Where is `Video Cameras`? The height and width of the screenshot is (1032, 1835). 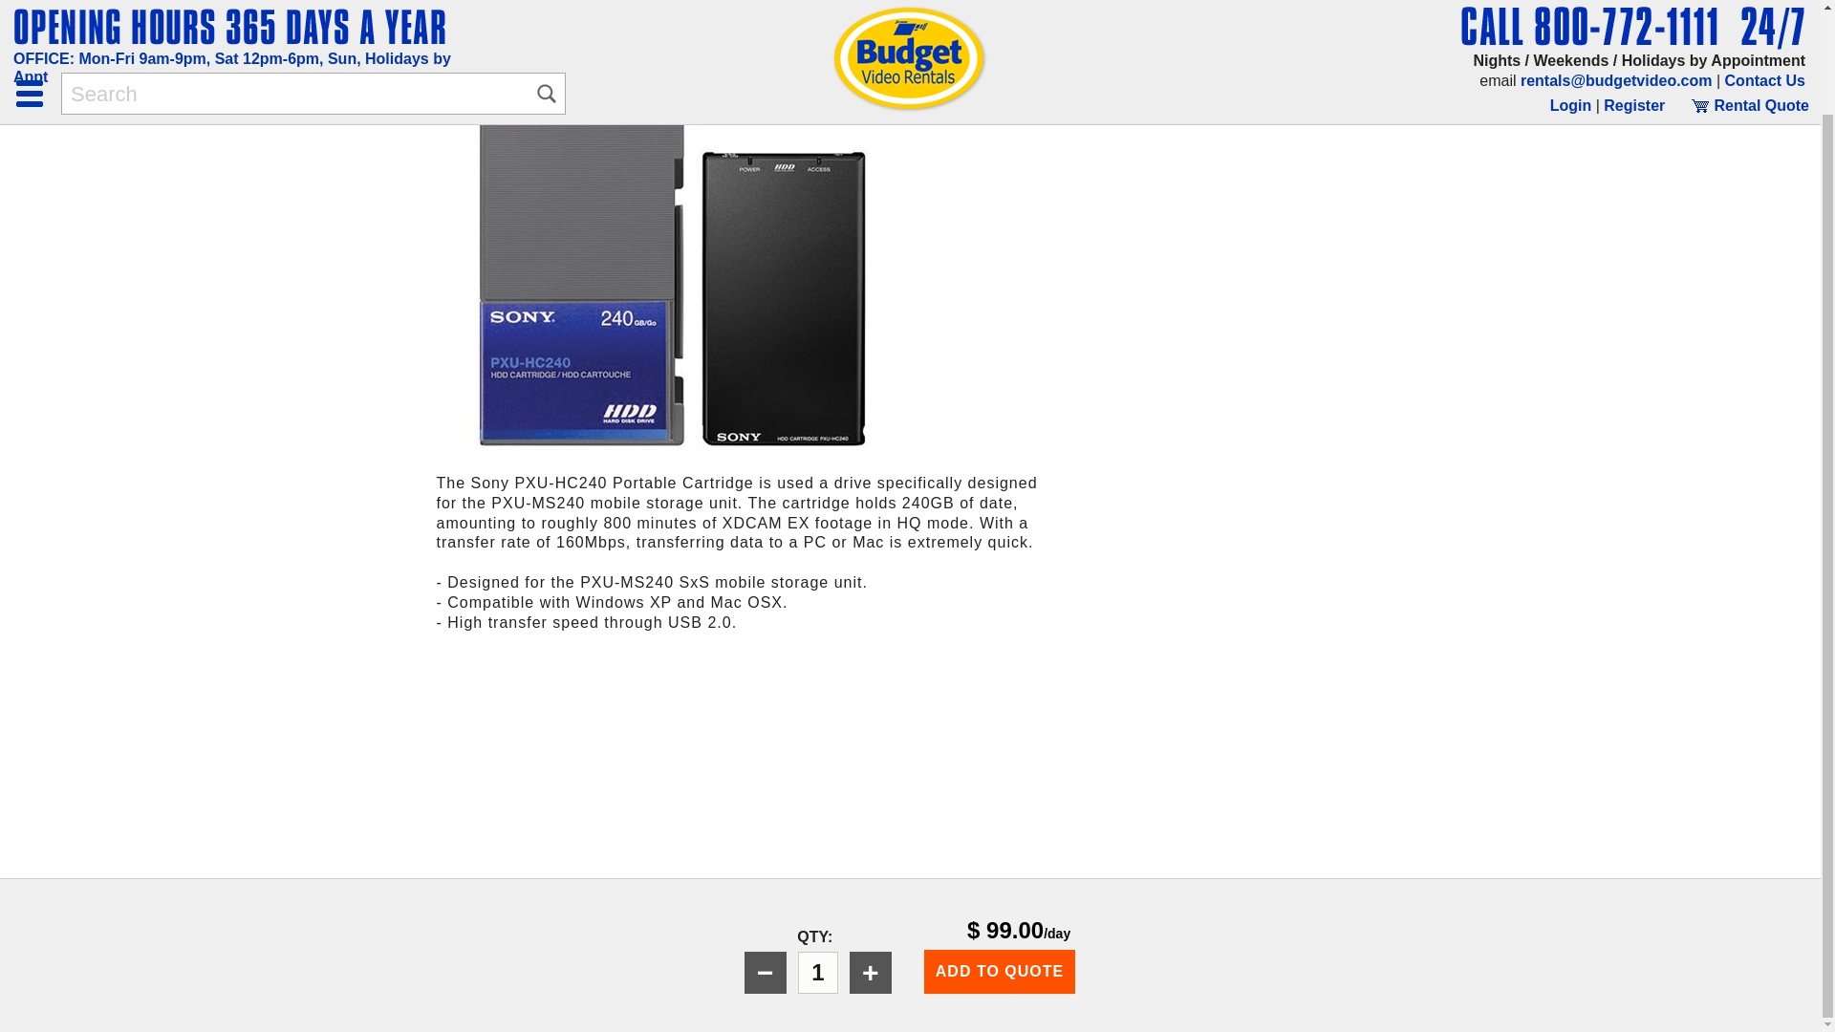 Video Cameras is located at coordinates (558, 69).